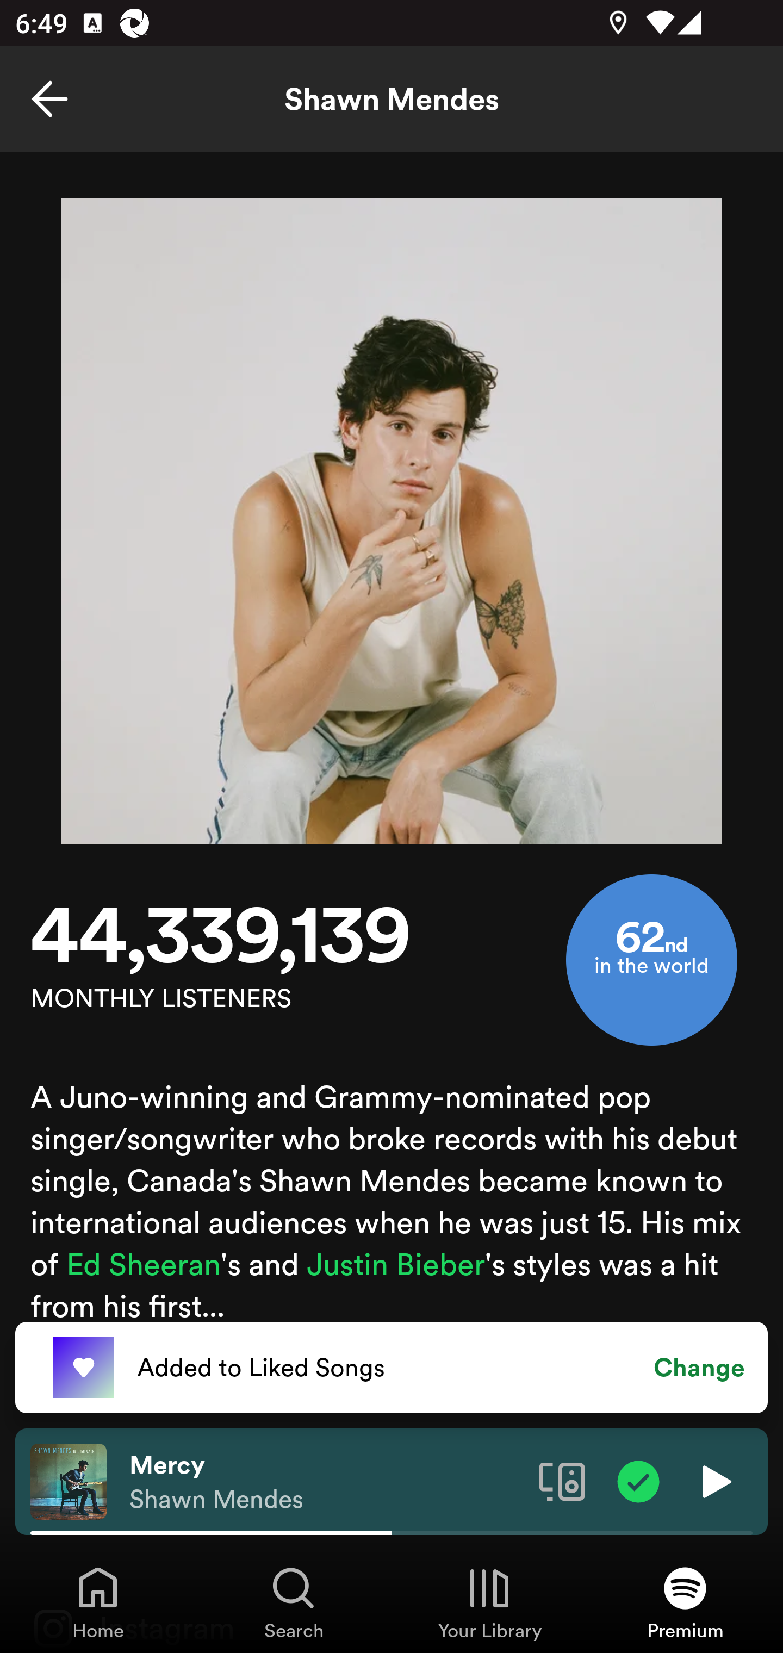 Image resolution: width=783 pixels, height=1653 pixels. What do you see at coordinates (391, 1368) in the screenshot?
I see `Added to Liked Songs` at bounding box center [391, 1368].